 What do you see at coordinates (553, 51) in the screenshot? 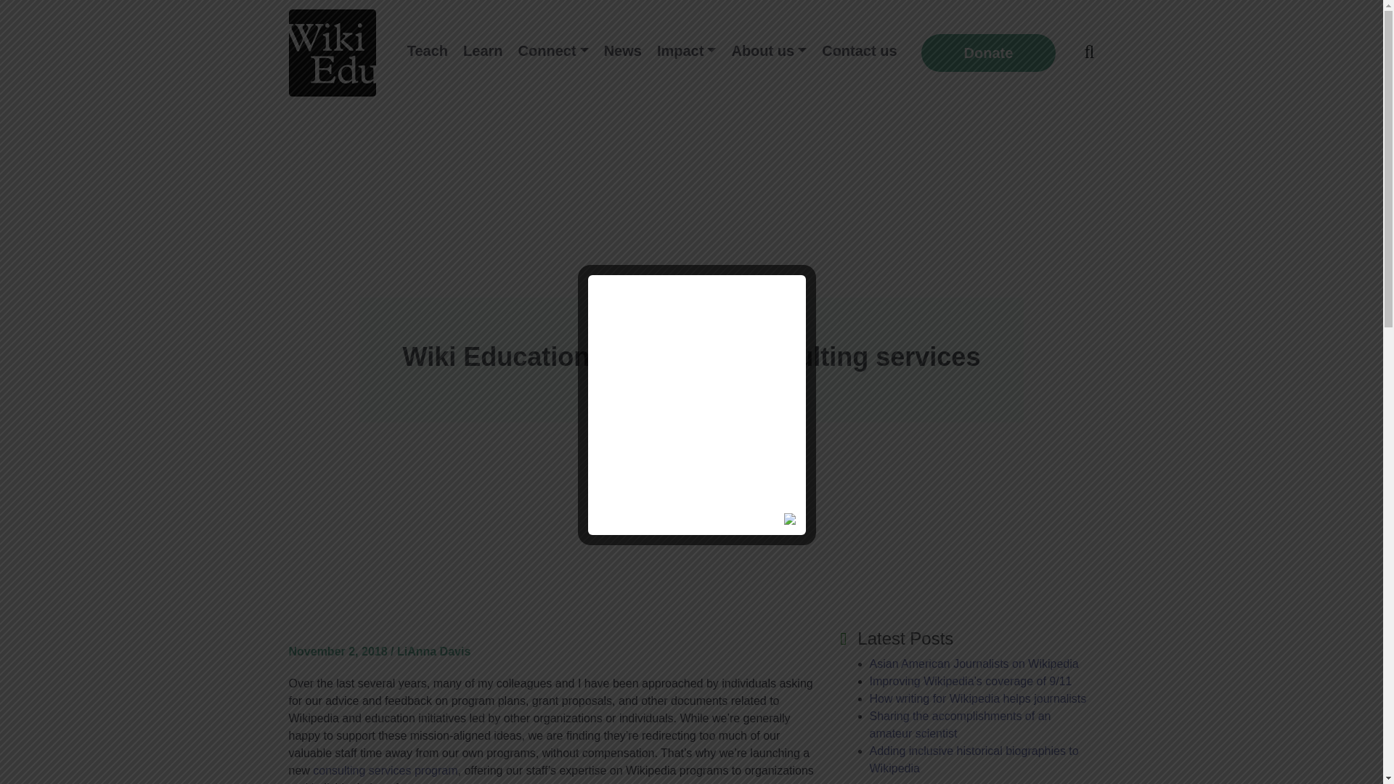
I see `Connect` at bounding box center [553, 51].